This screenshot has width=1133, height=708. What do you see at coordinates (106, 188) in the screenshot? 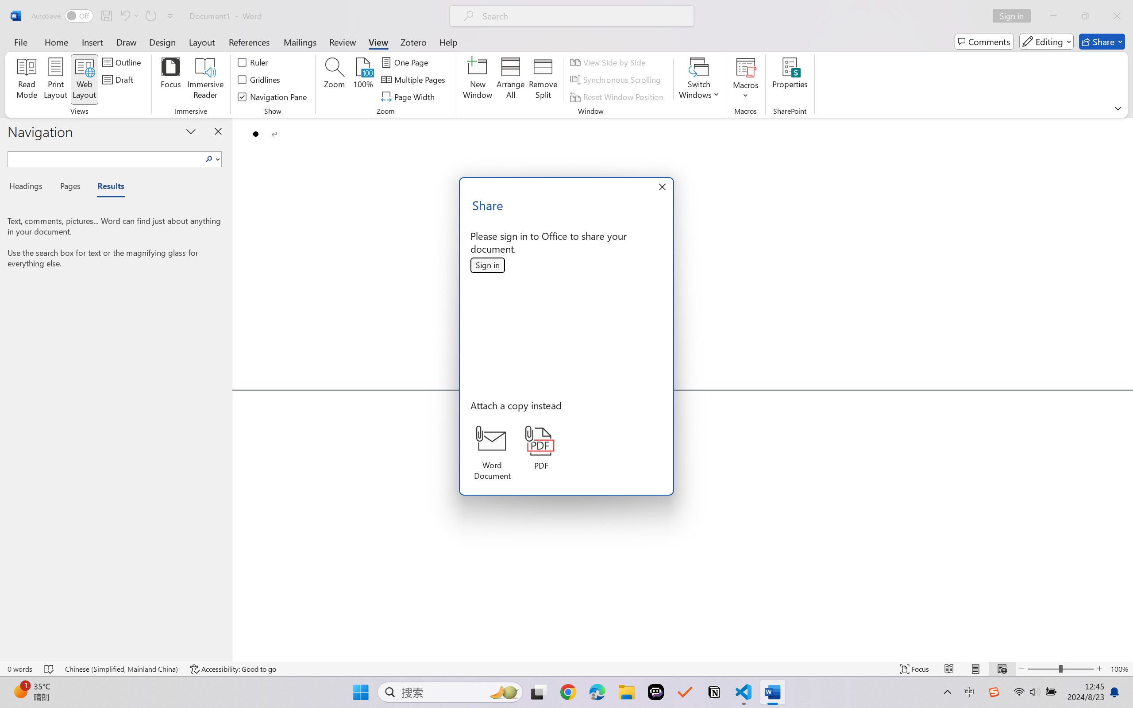
I see `Results` at bounding box center [106, 188].